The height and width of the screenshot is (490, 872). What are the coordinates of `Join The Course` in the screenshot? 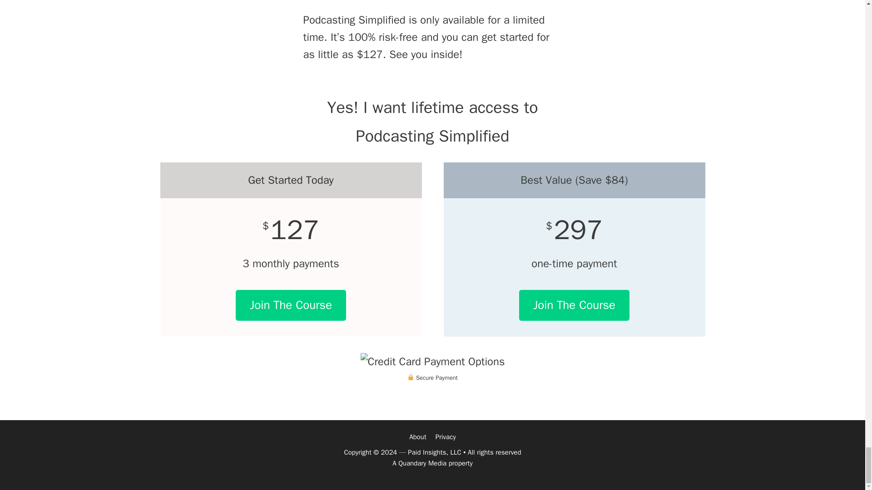 It's located at (291, 305).